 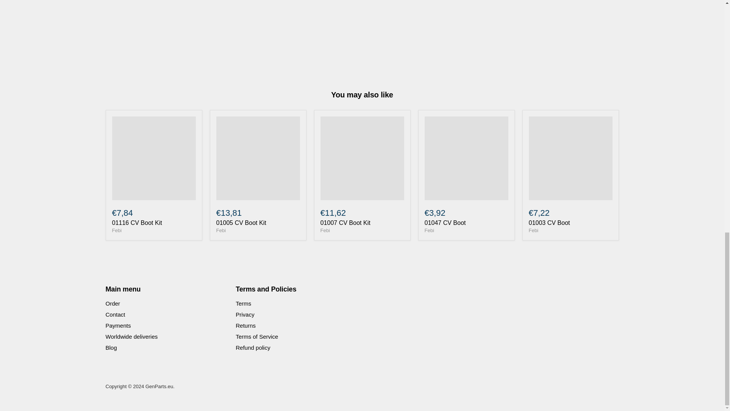 What do you see at coordinates (325, 231) in the screenshot?
I see `Febi` at bounding box center [325, 231].